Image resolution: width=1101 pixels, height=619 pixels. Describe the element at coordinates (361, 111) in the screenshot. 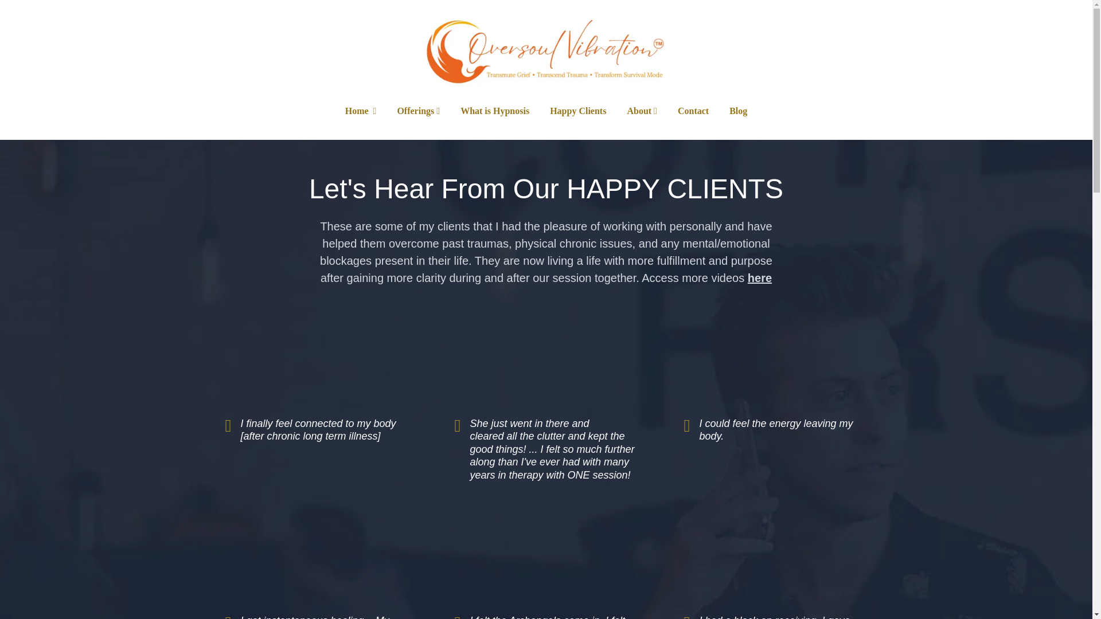

I see `Home` at that location.